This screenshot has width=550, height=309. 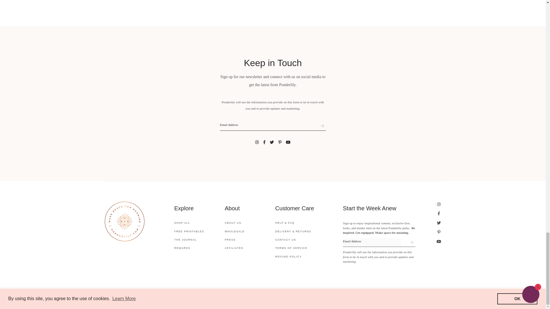 I want to click on Ponderlily on Twitter, so click(x=439, y=223).